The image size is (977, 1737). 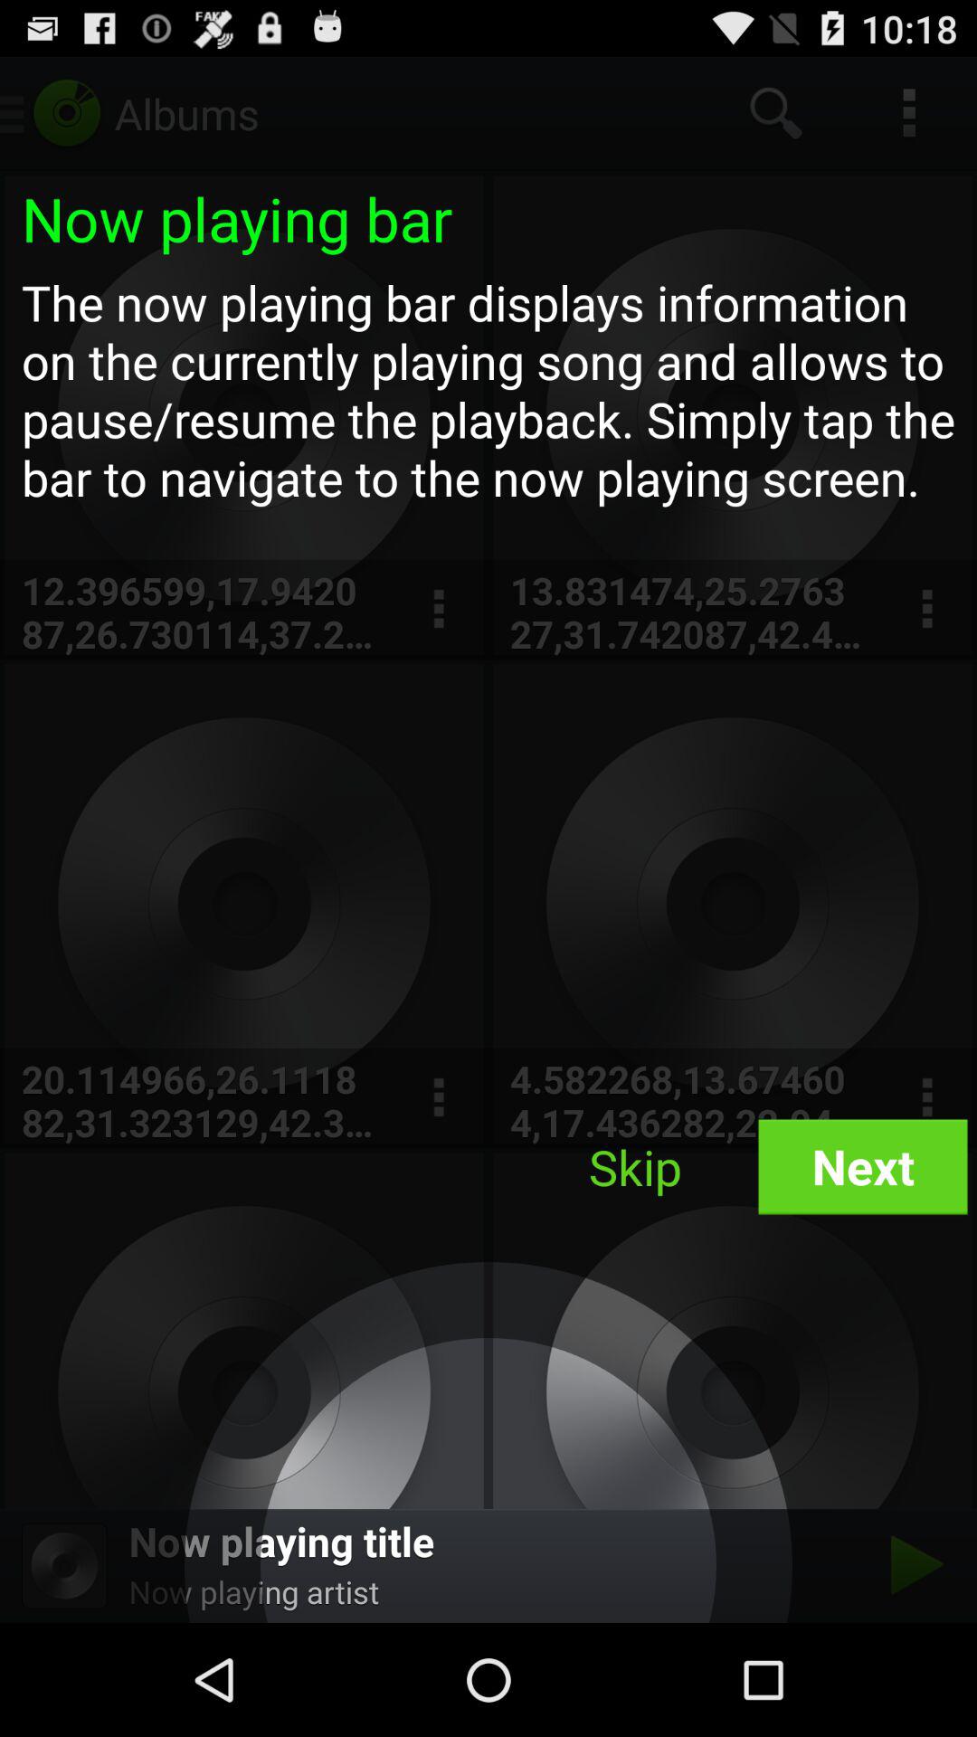 I want to click on manu button, so click(x=926, y=610).